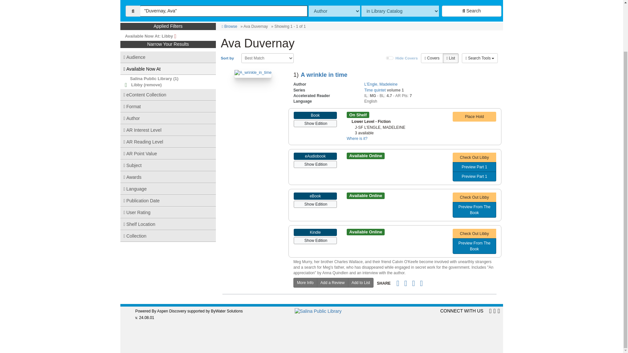 This screenshot has height=353, width=628. Describe the element at coordinates (472, 11) in the screenshot. I see ` Search` at that location.